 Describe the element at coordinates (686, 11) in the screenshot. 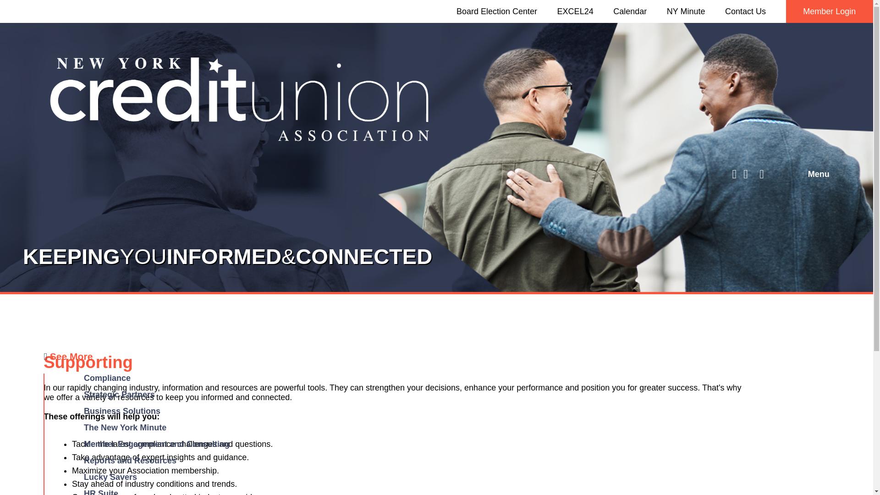

I see `NY Minute` at that location.